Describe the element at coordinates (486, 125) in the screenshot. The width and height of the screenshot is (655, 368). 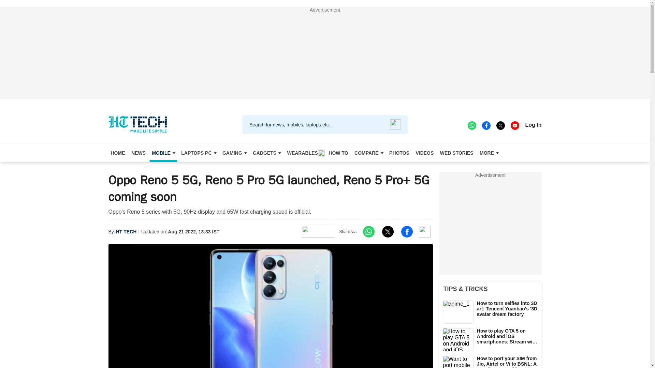
I see `facebook` at that location.